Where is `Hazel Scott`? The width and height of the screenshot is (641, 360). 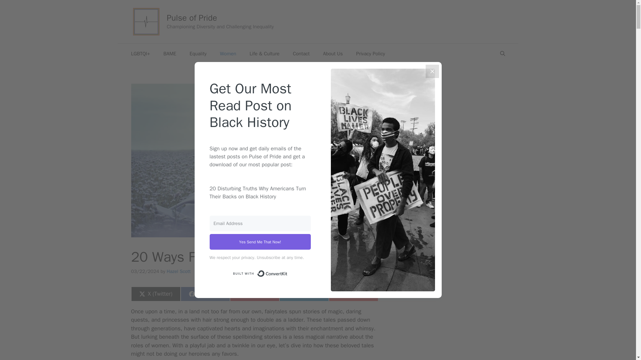
Hazel Scott is located at coordinates (228, 53).